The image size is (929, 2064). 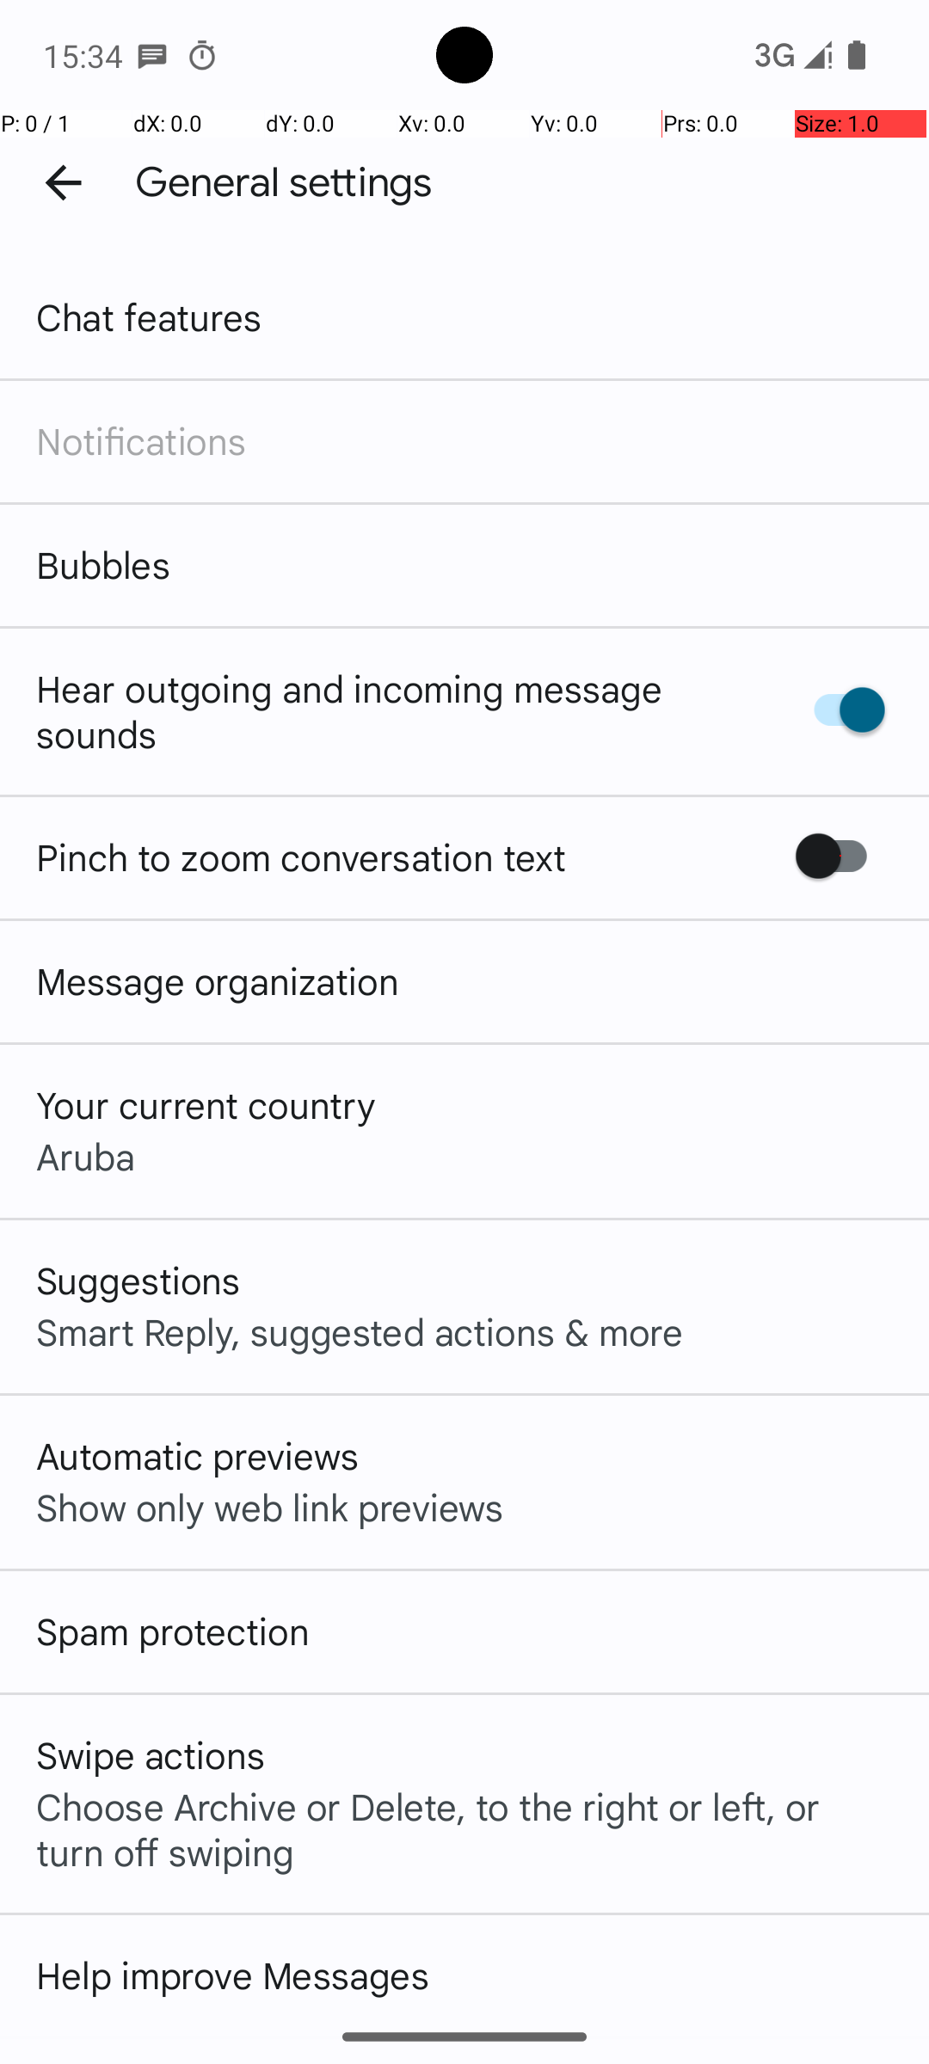 I want to click on Choose Archive or Delete, to the right or left, or turn off swiping, so click(x=464, y=1828).